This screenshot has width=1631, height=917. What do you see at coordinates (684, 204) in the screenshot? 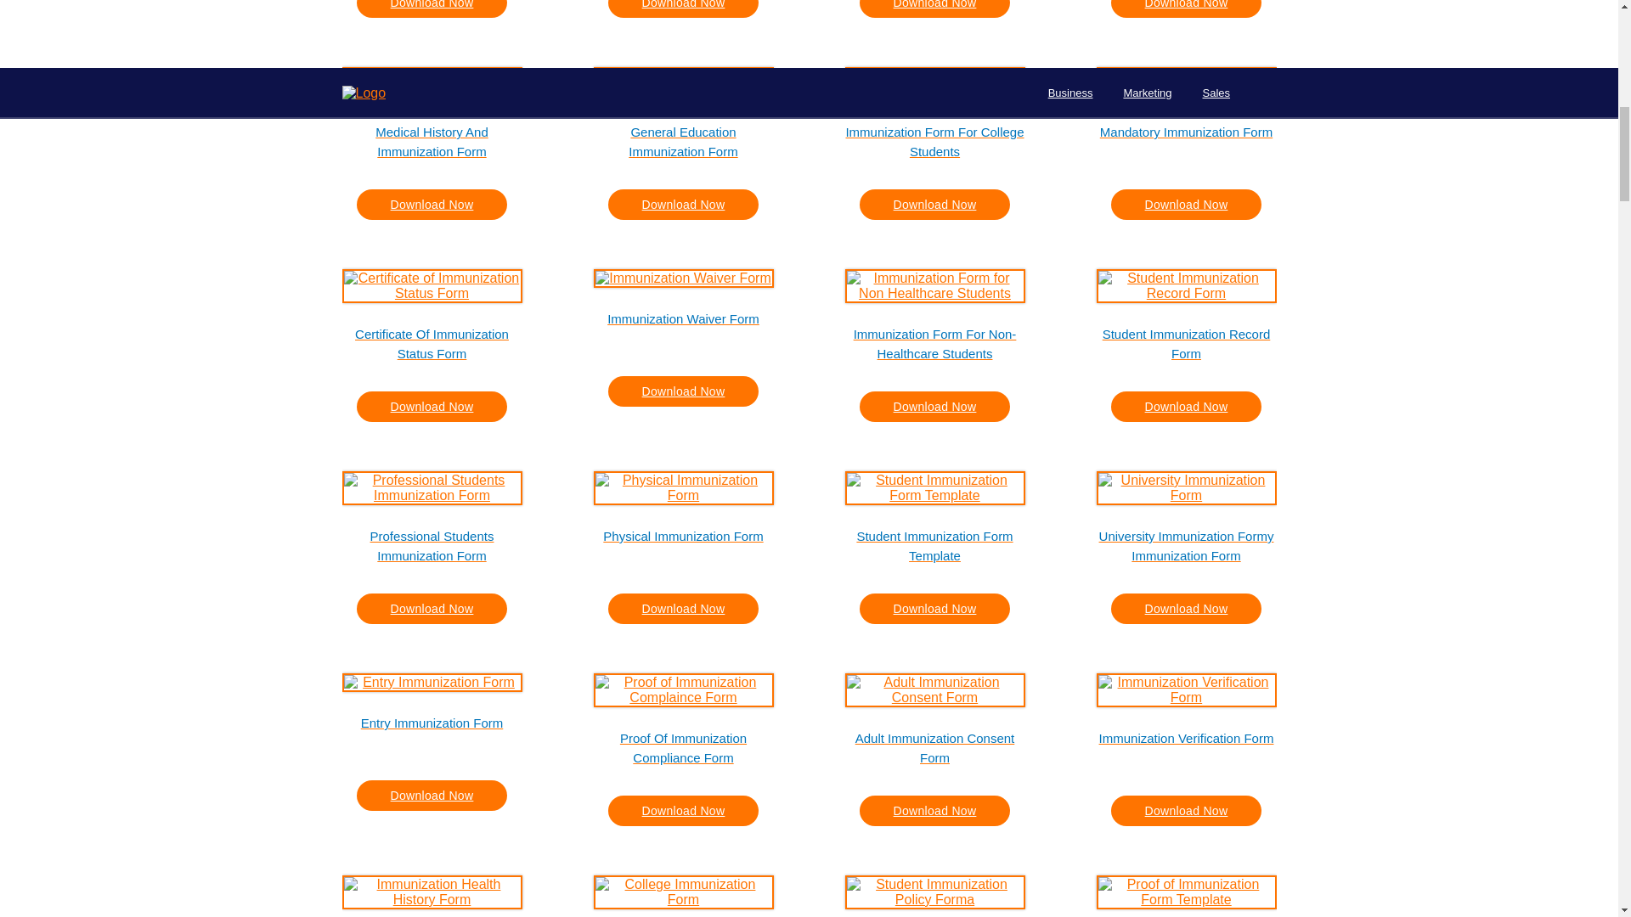
I see `Download Now` at bounding box center [684, 204].